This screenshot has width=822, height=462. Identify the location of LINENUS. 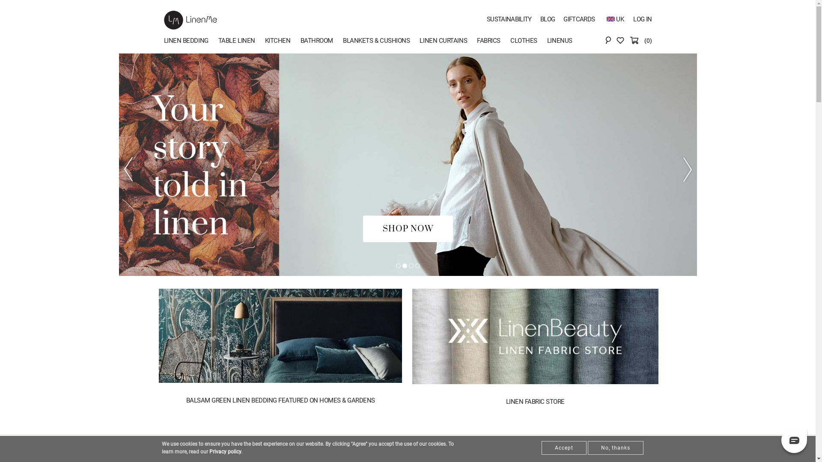
(565, 42).